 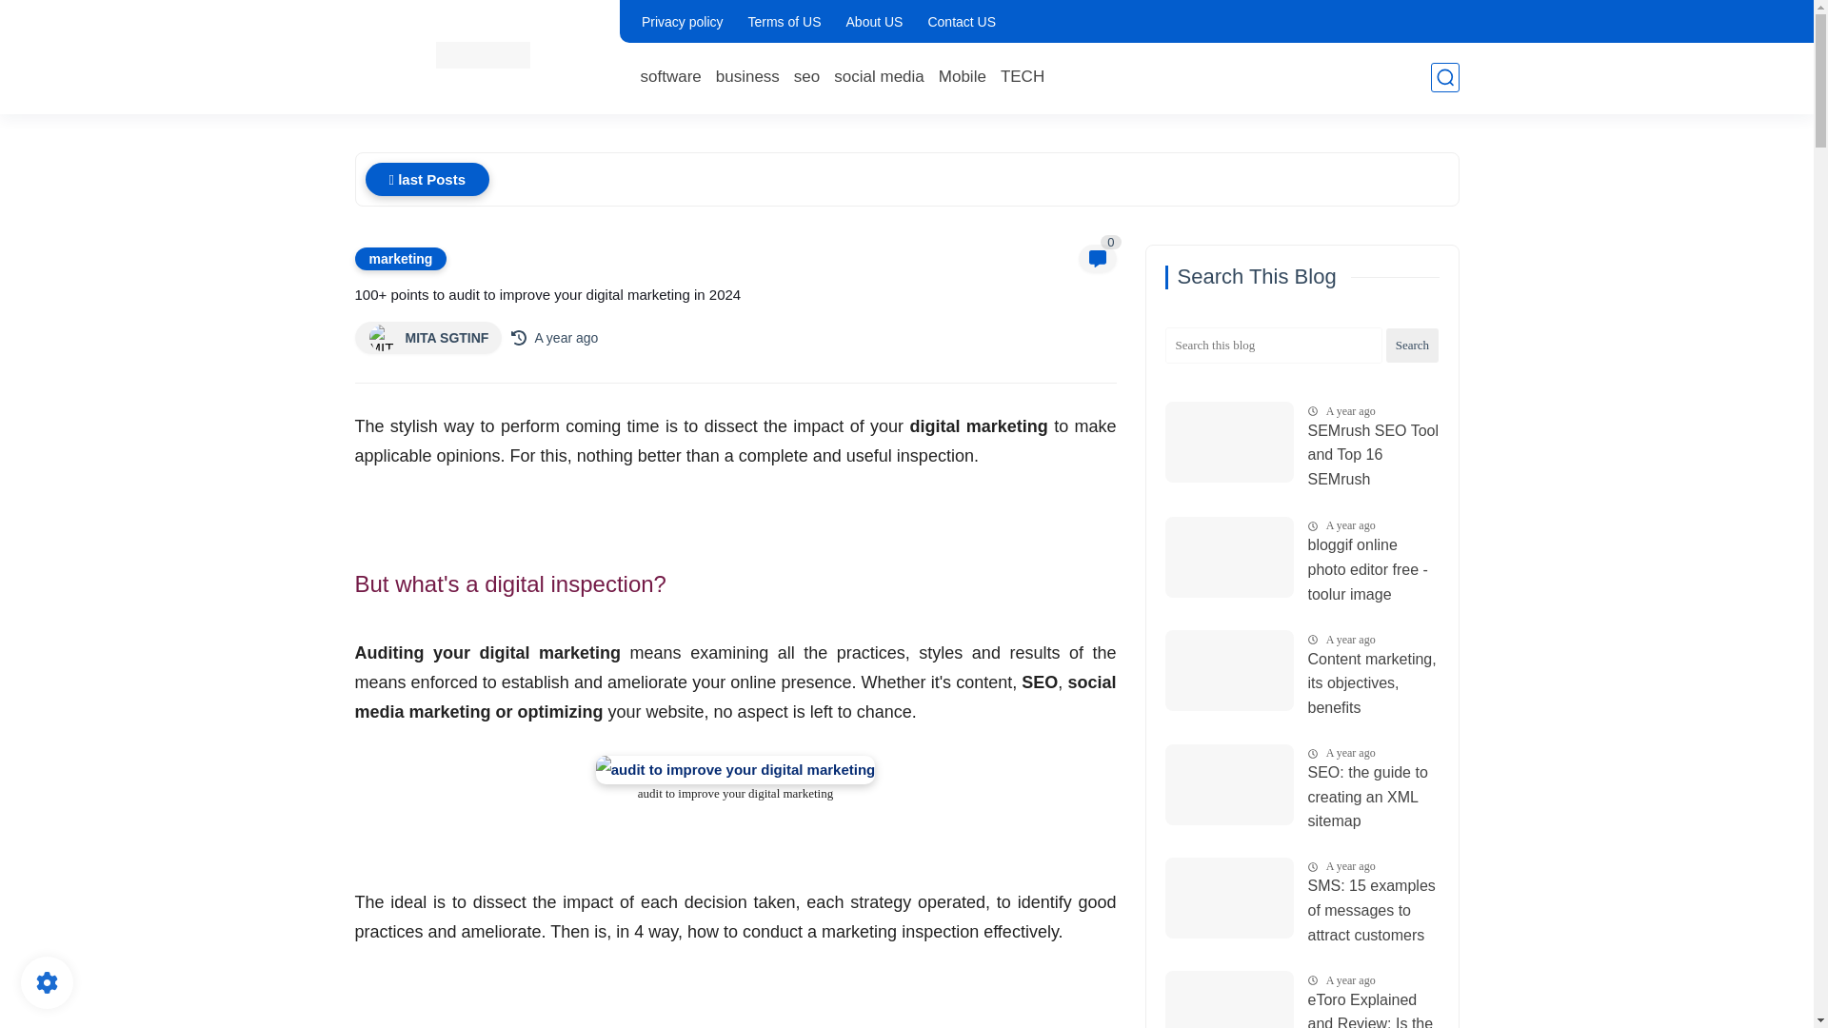 I want to click on About US, so click(x=874, y=21).